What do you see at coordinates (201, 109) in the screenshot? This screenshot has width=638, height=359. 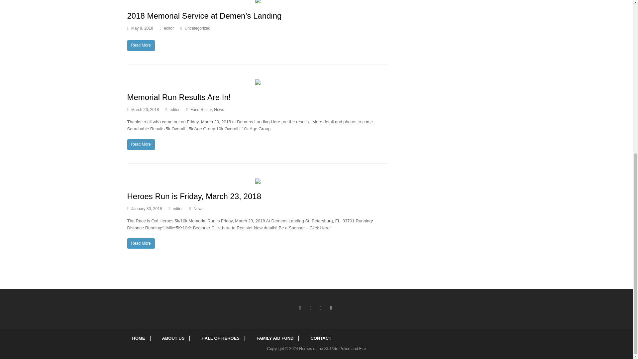 I see `Fund Raiser` at bounding box center [201, 109].